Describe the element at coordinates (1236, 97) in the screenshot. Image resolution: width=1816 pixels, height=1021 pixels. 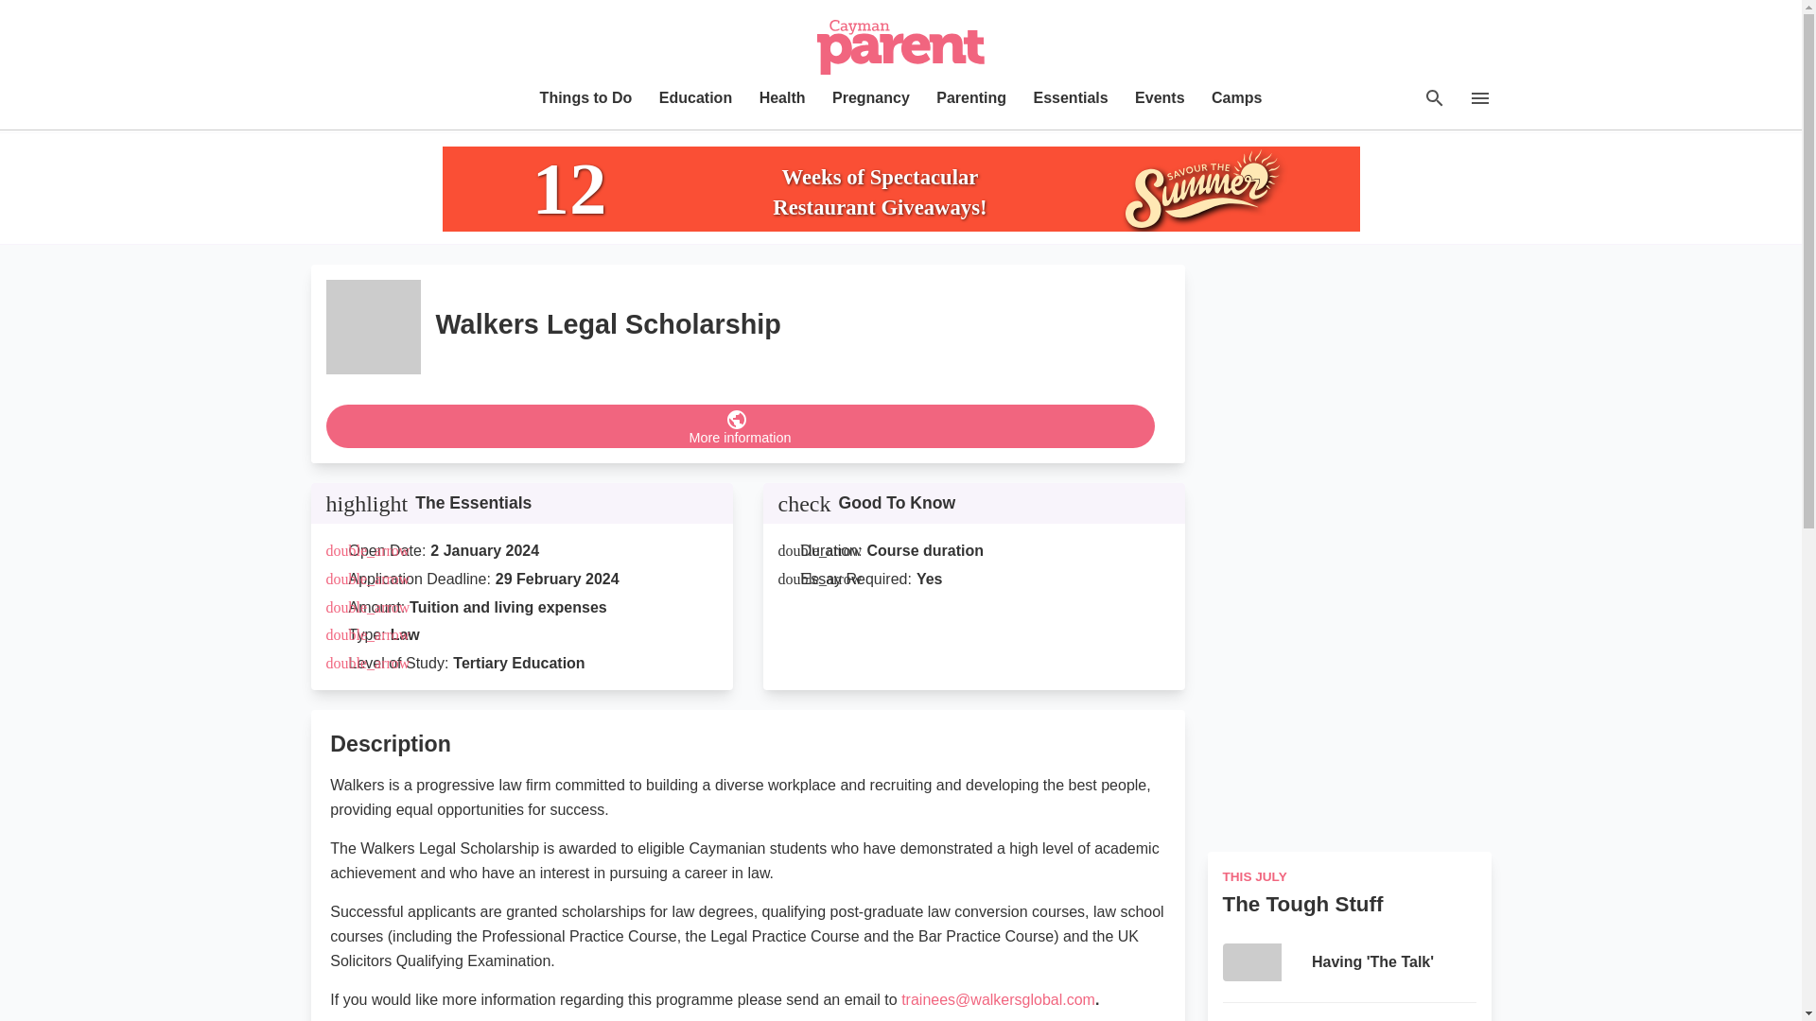
I see `Camps` at that location.